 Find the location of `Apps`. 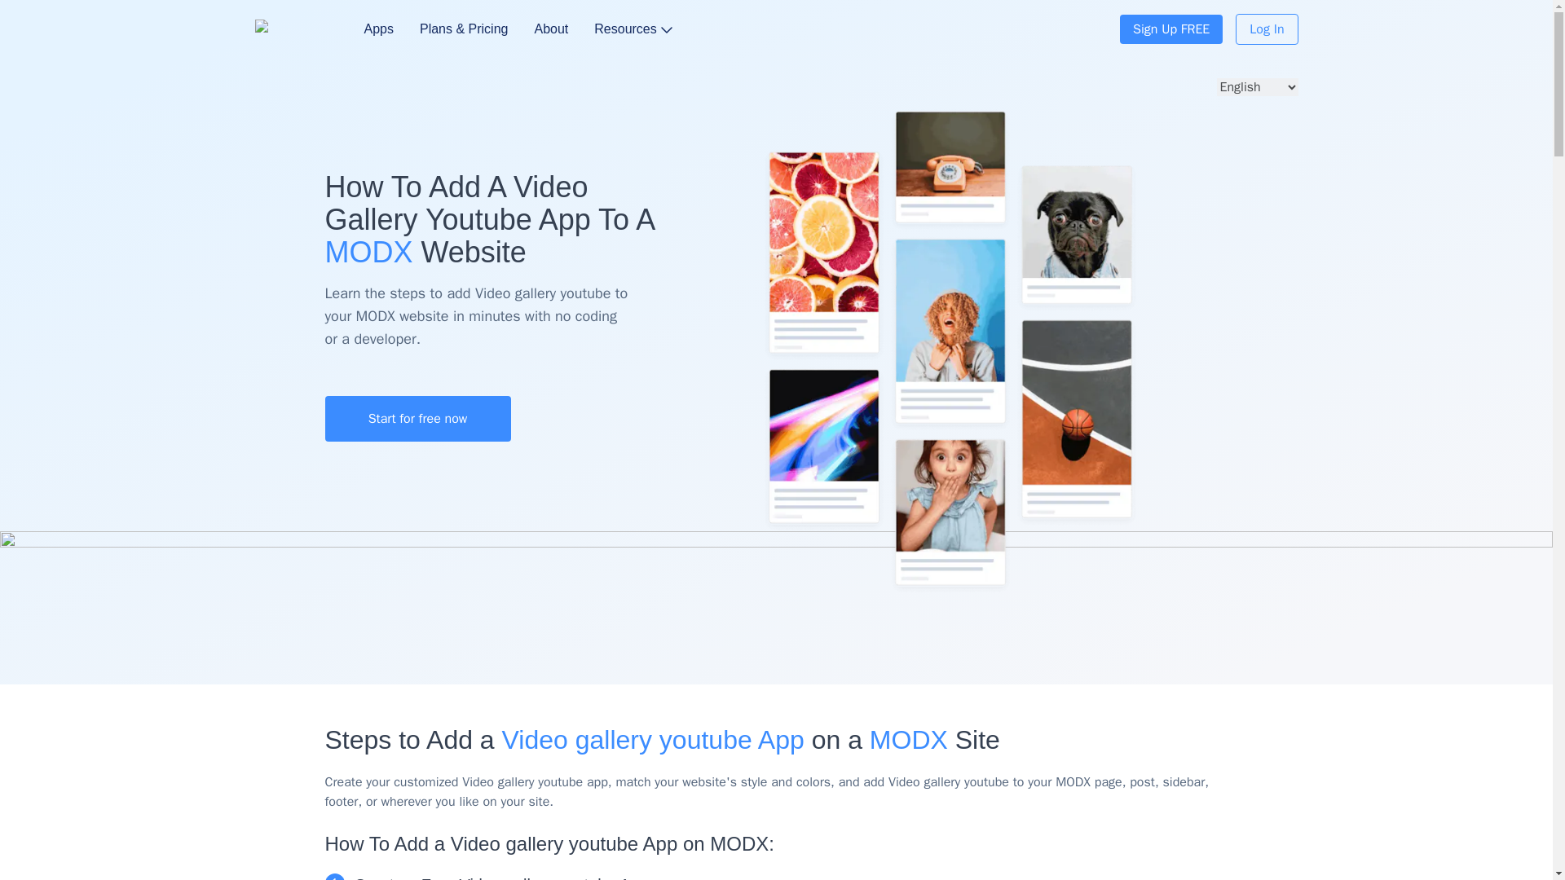

Apps is located at coordinates (377, 29).